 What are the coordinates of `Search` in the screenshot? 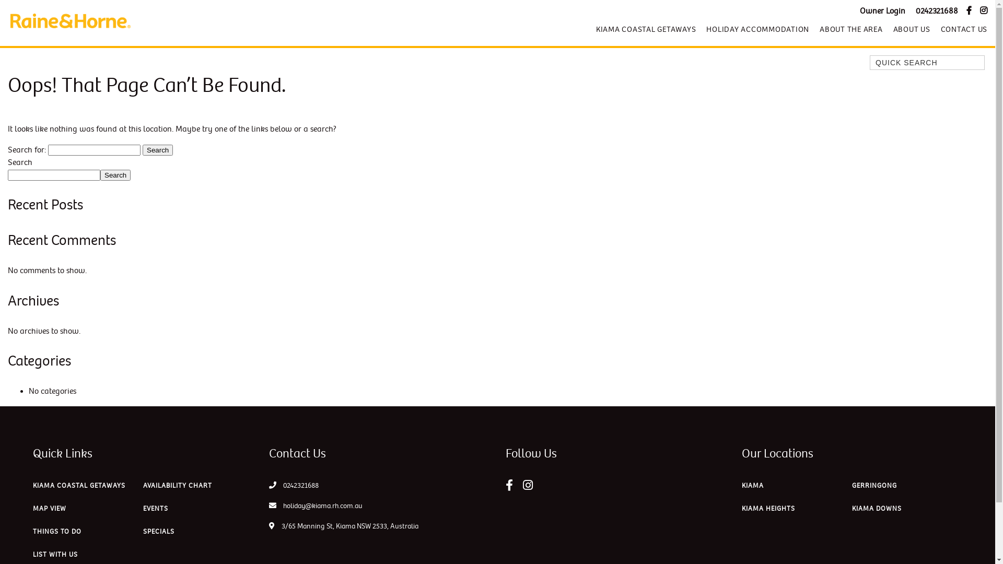 It's located at (158, 150).